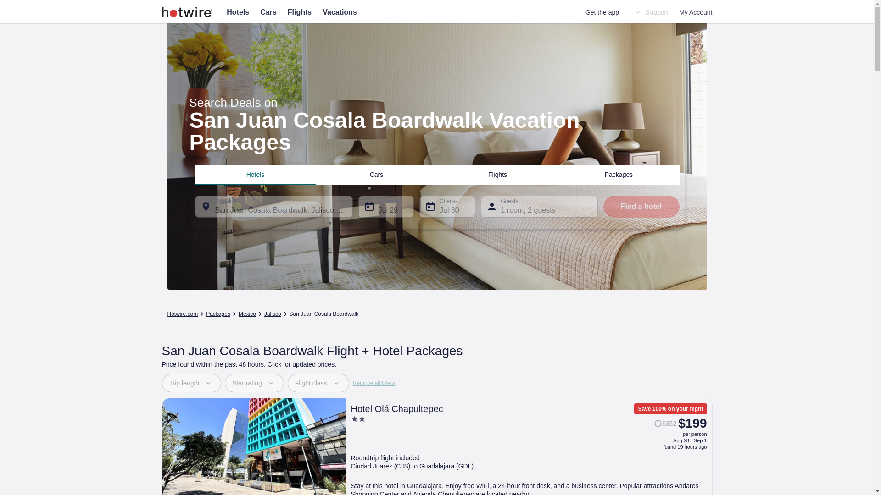 This screenshot has width=881, height=495. I want to click on Jalisco, so click(273, 314).